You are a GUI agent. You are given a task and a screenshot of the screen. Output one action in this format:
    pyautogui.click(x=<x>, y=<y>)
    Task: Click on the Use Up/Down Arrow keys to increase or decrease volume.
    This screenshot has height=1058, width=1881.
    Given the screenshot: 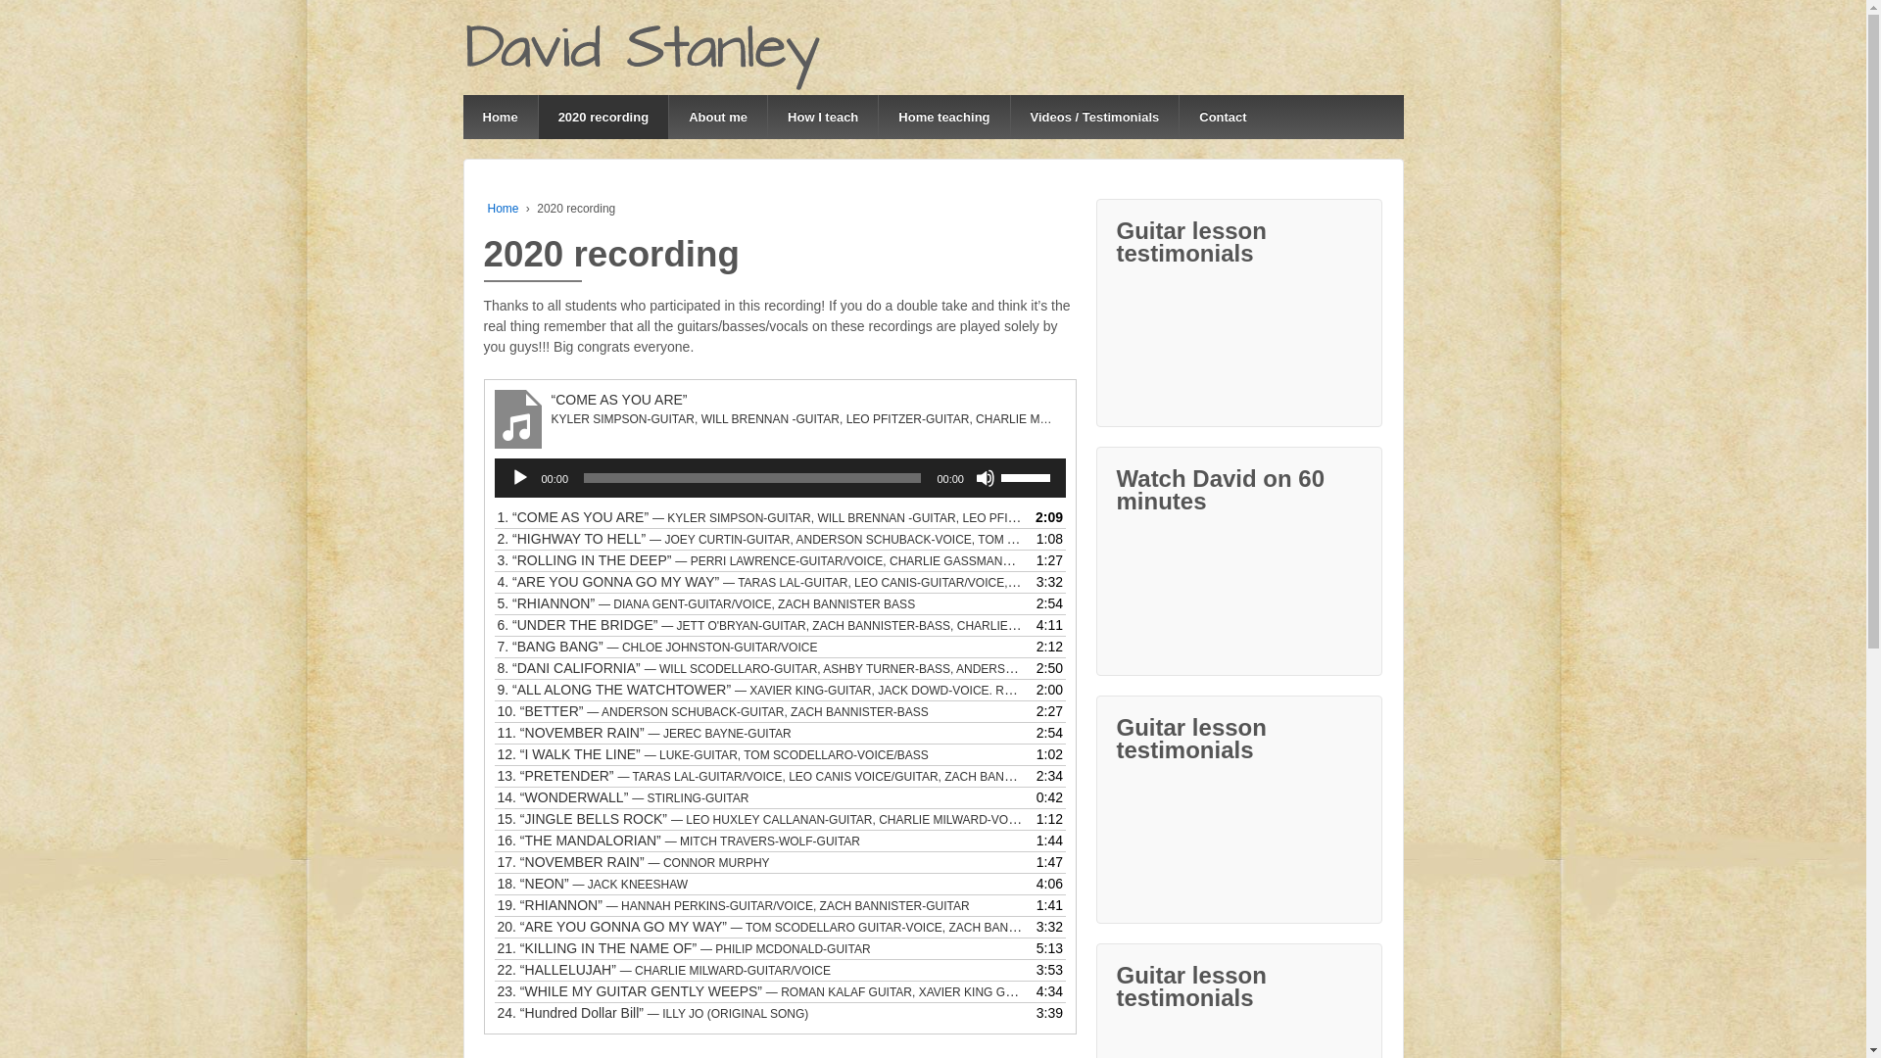 What is the action you would take?
    pyautogui.click(x=1029, y=476)
    